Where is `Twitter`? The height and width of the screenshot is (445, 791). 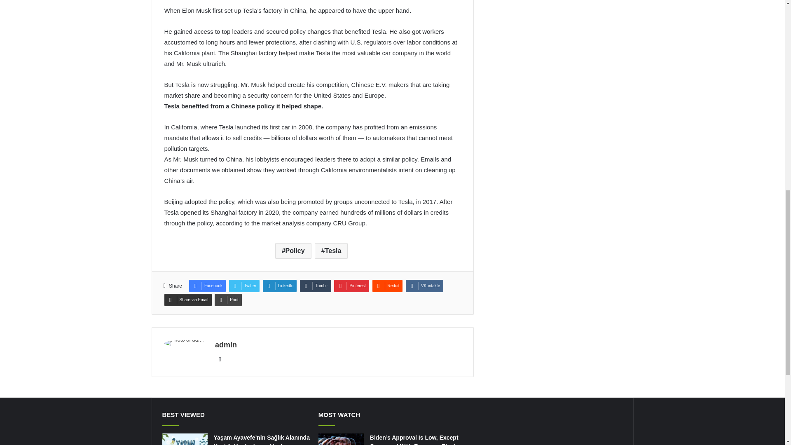
Twitter is located at coordinates (244, 286).